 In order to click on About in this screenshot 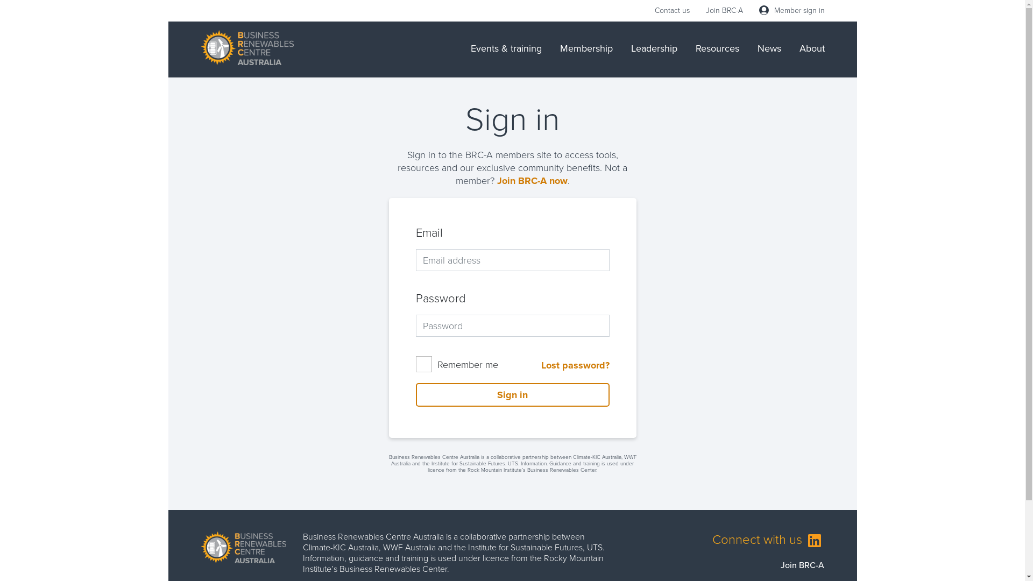, I will do `click(812, 48)`.